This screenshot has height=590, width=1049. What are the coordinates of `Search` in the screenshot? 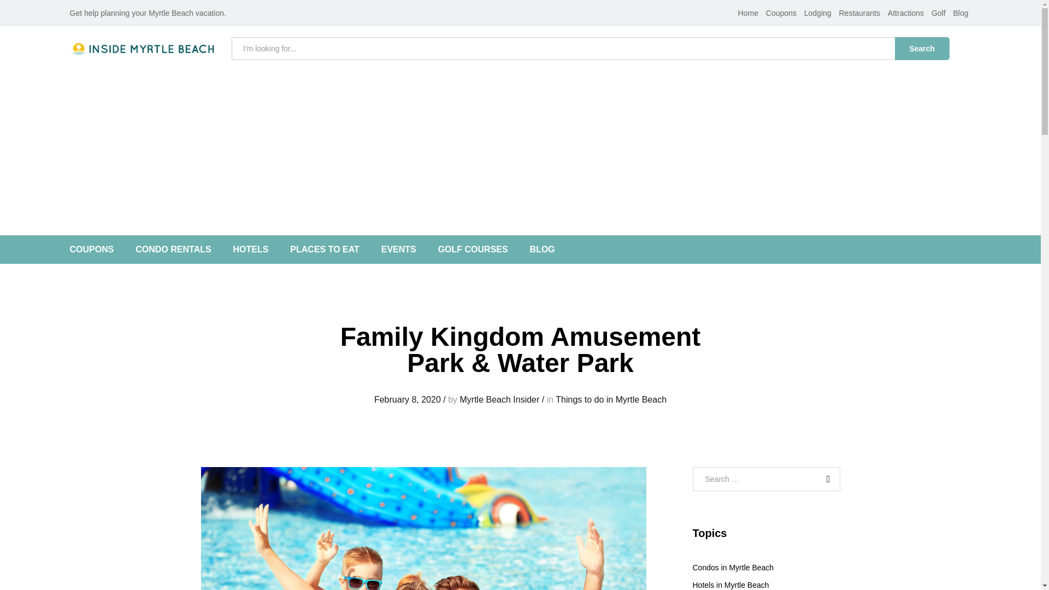 It's located at (826, 479).